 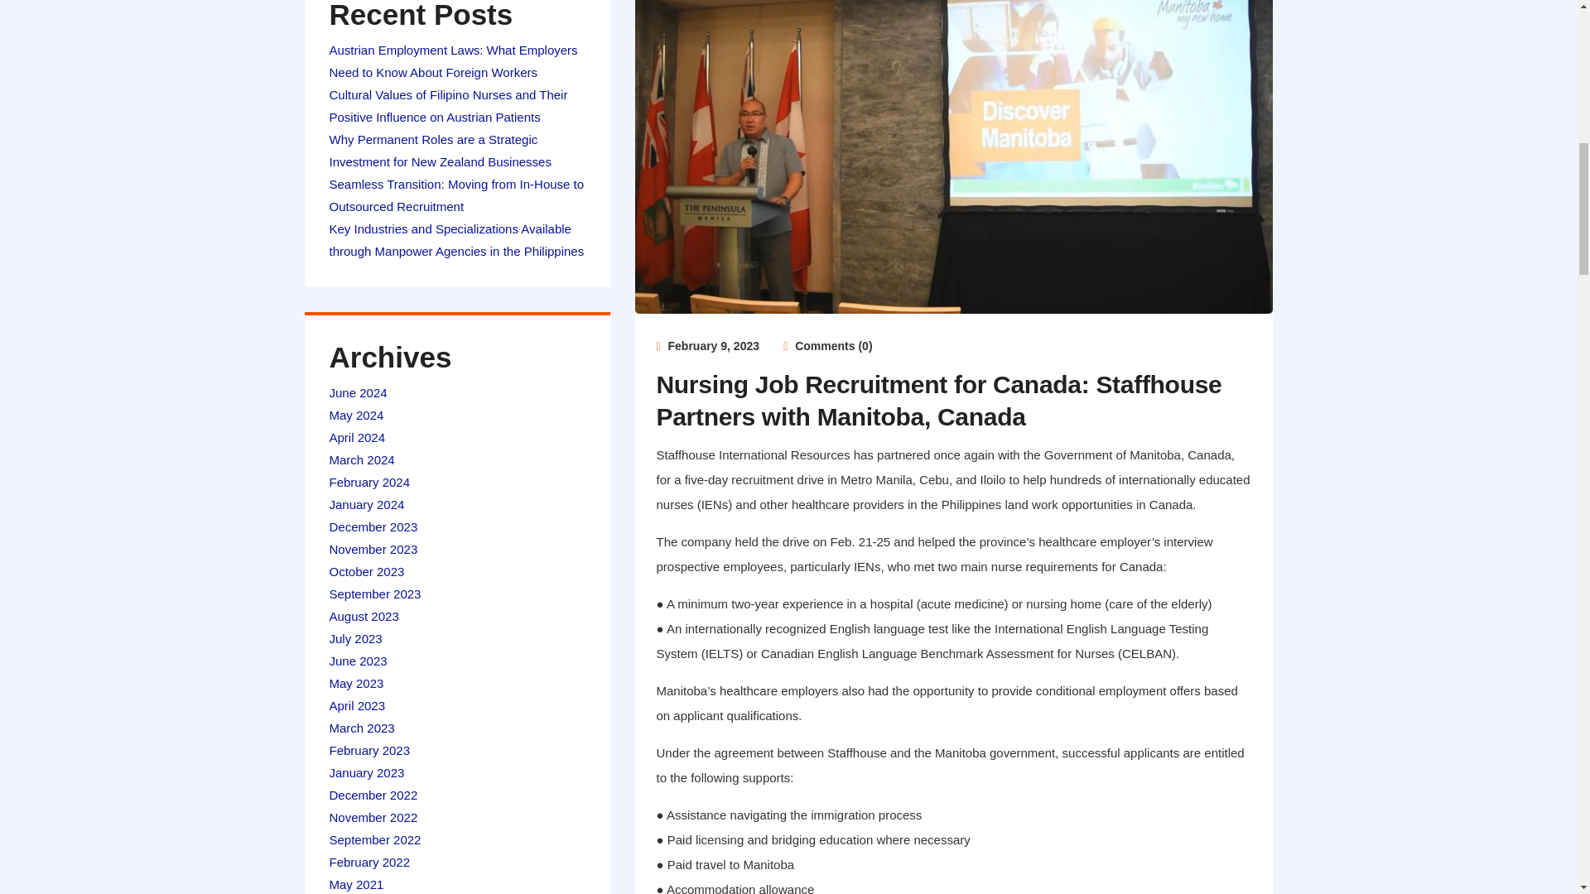 What do you see at coordinates (358, 392) in the screenshot?
I see `June 2024` at bounding box center [358, 392].